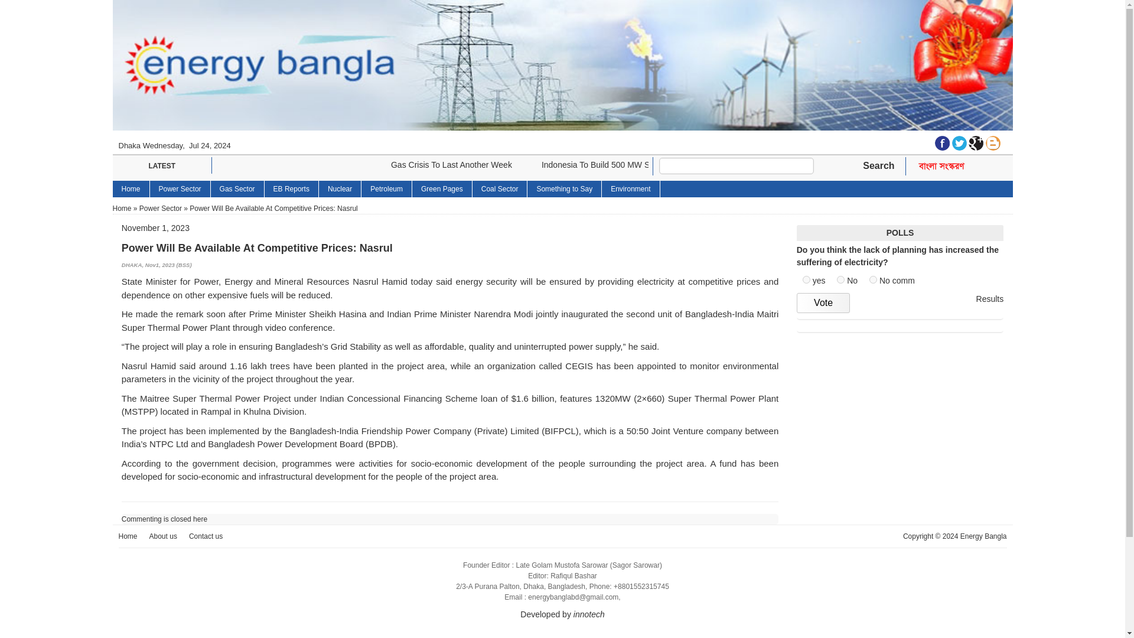 This screenshot has width=1134, height=638. What do you see at coordinates (565, 188) in the screenshot?
I see `Something to Say` at bounding box center [565, 188].